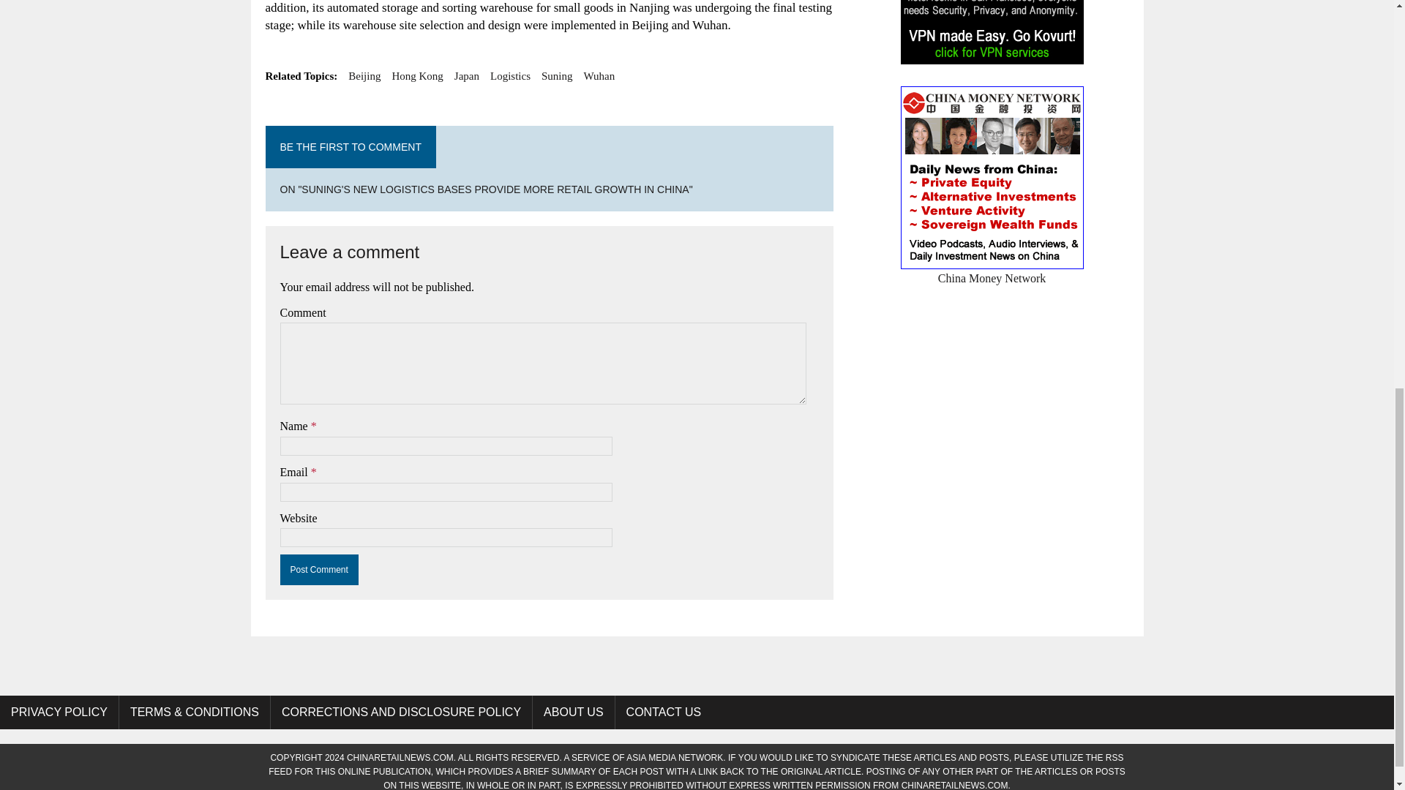 The image size is (1405, 790). What do you see at coordinates (675, 758) in the screenshot?
I see `Asia Media Network` at bounding box center [675, 758].